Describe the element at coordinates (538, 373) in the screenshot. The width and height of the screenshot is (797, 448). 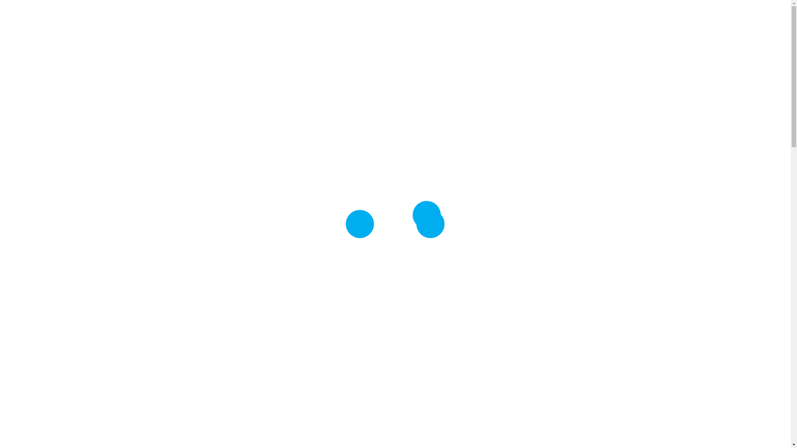
I see `SEE US IN ACTION` at that location.